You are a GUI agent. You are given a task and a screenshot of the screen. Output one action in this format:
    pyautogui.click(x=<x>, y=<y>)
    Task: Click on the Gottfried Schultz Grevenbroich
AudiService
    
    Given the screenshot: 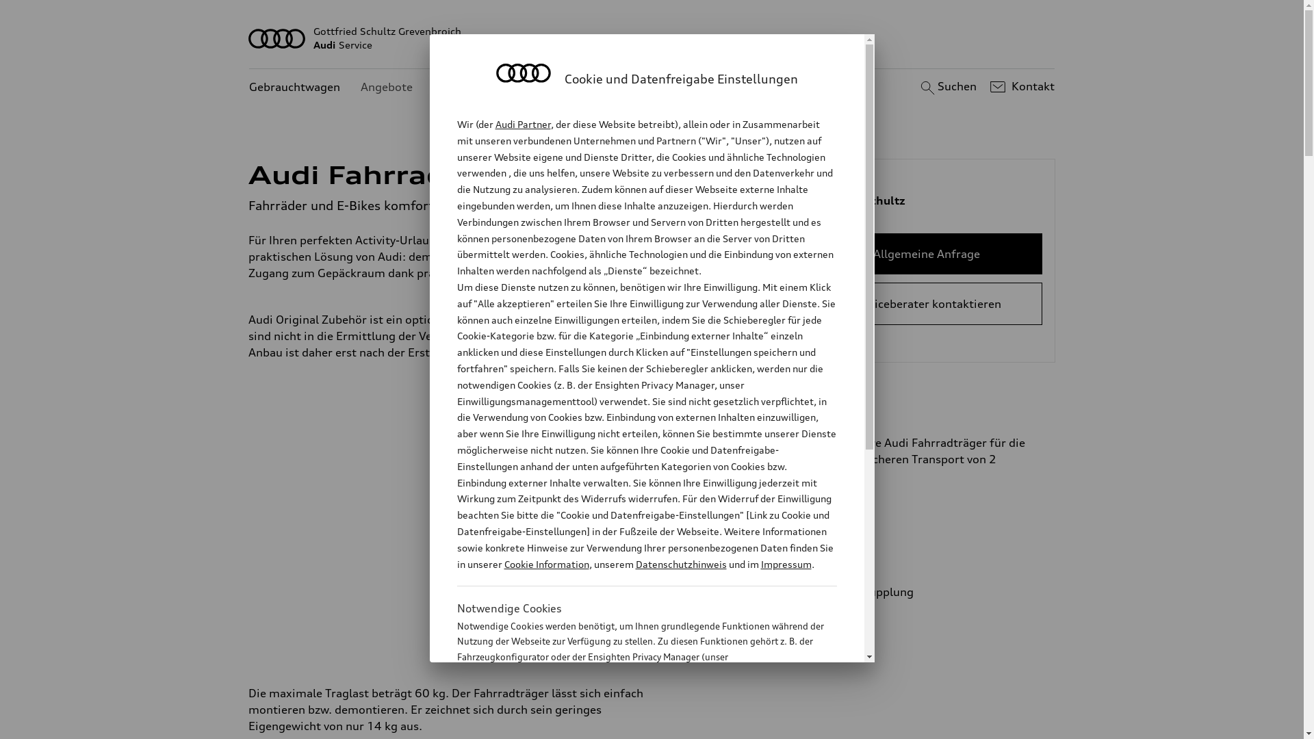 What is the action you would take?
    pyautogui.click(x=652, y=38)
    